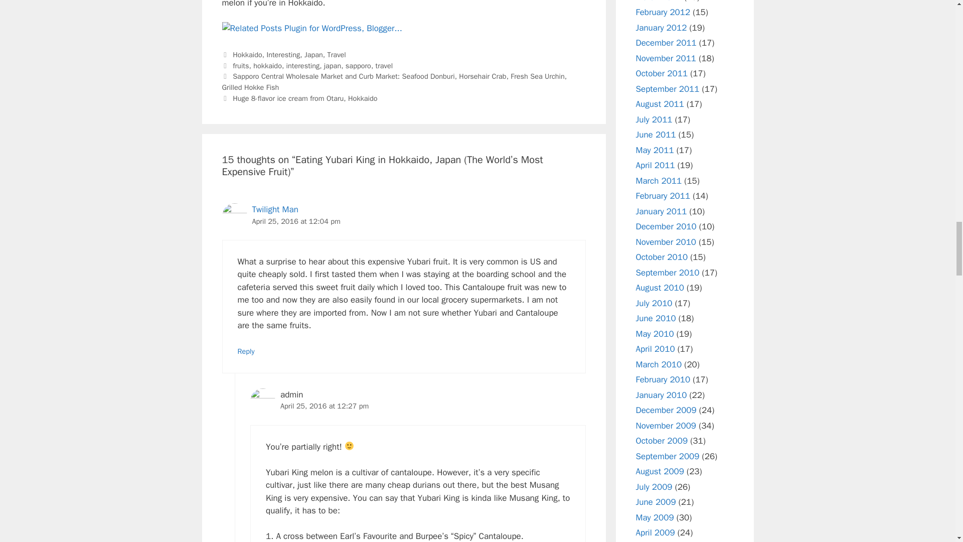 This screenshot has height=542, width=963. Describe the element at coordinates (246, 351) in the screenshot. I see `Reply` at that location.